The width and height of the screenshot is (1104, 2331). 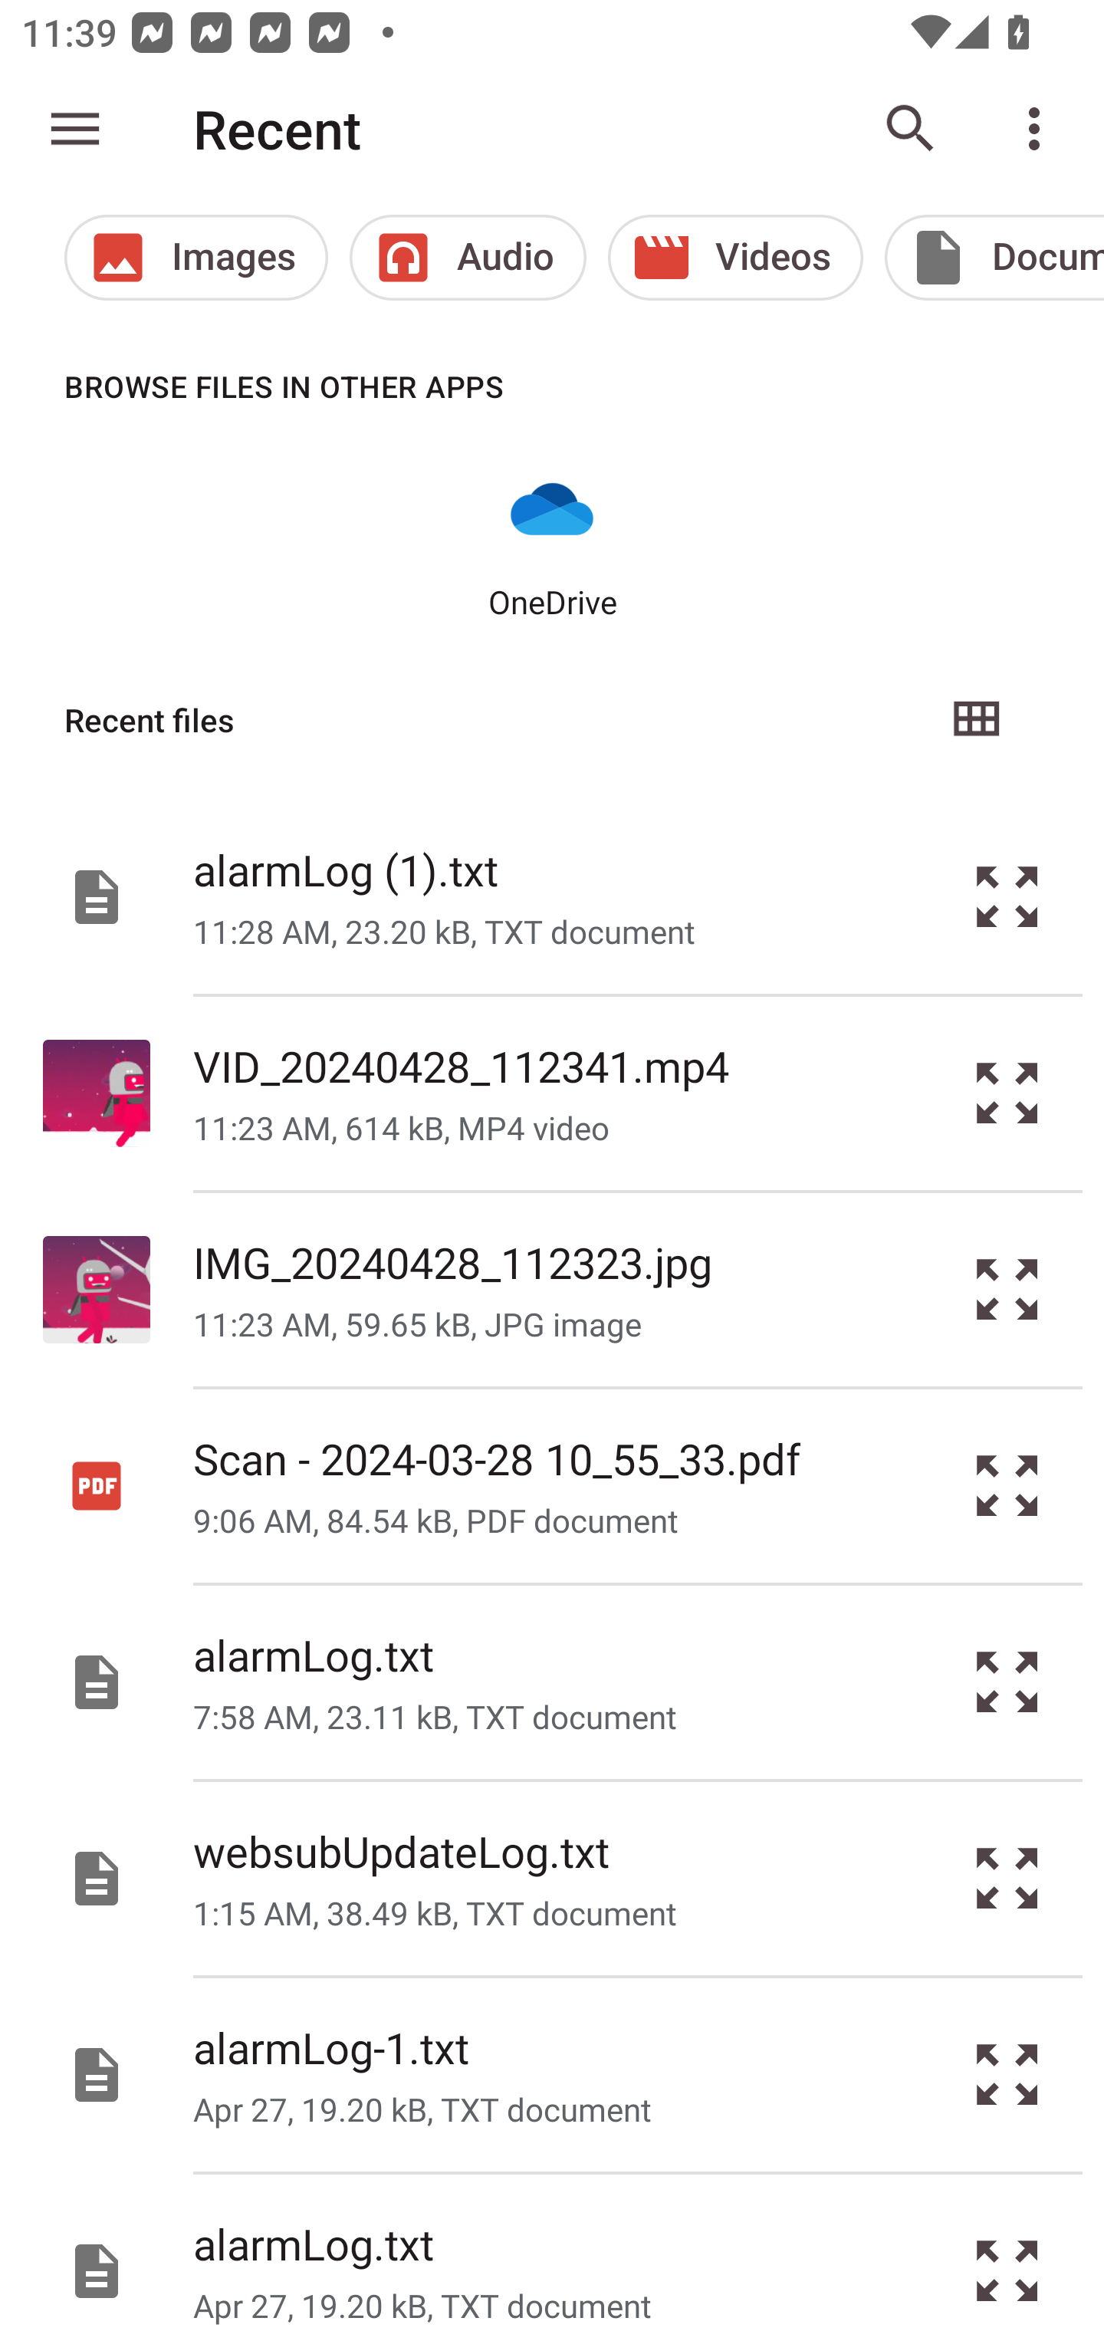 What do you see at coordinates (1007, 896) in the screenshot?
I see `Preview the file alarmLog (1).txt` at bounding box center [1007, 896].